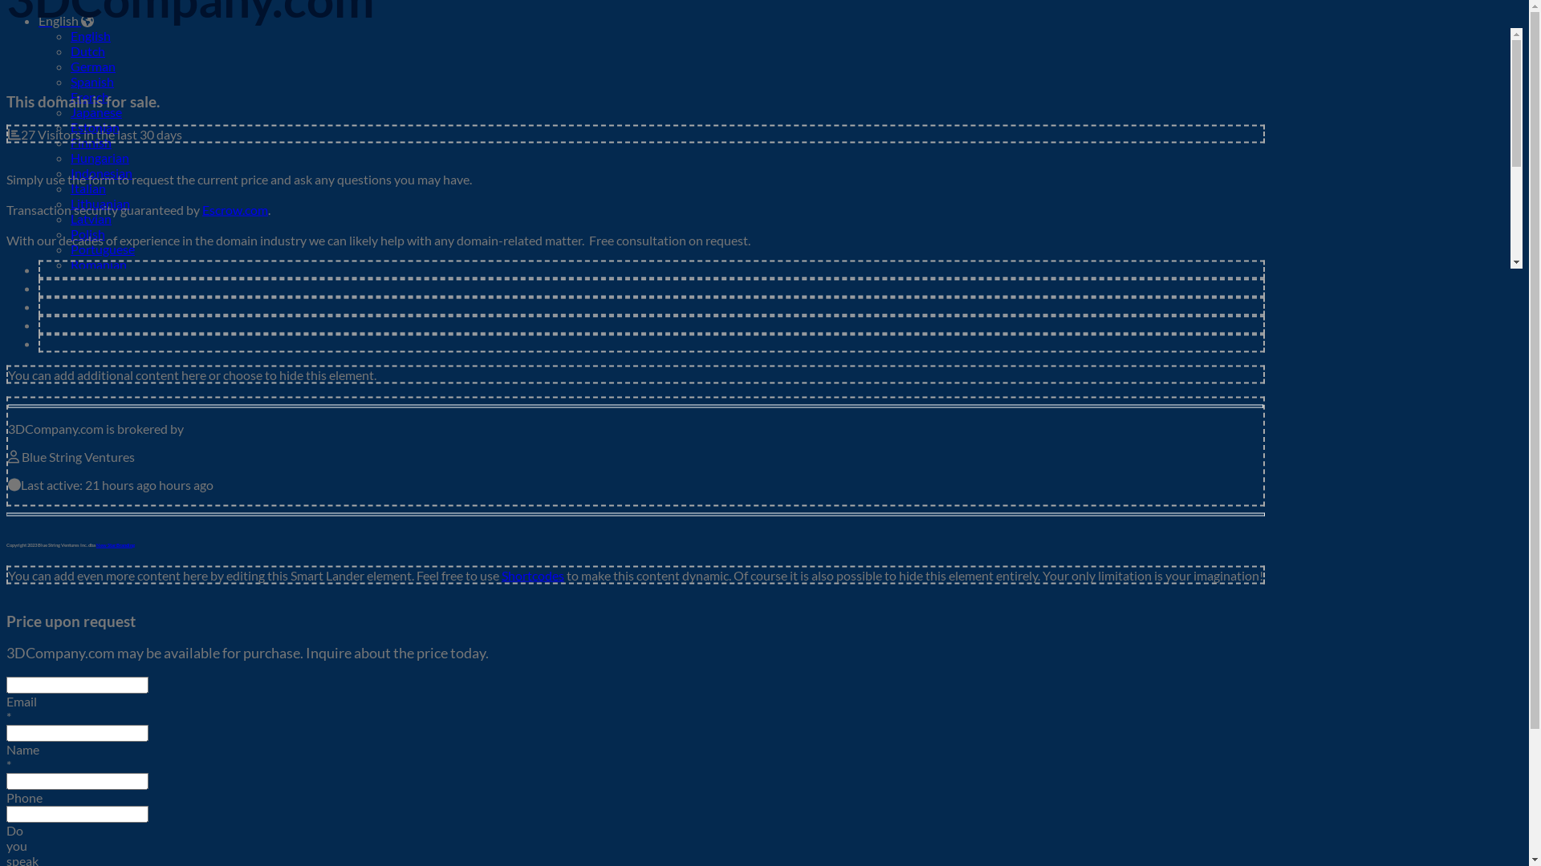 Image resolution: width=1541 pixels, height=866 pixels. Describe the element at coordinates (91, 218) in the screenshot. I see `Latvian` at that location.